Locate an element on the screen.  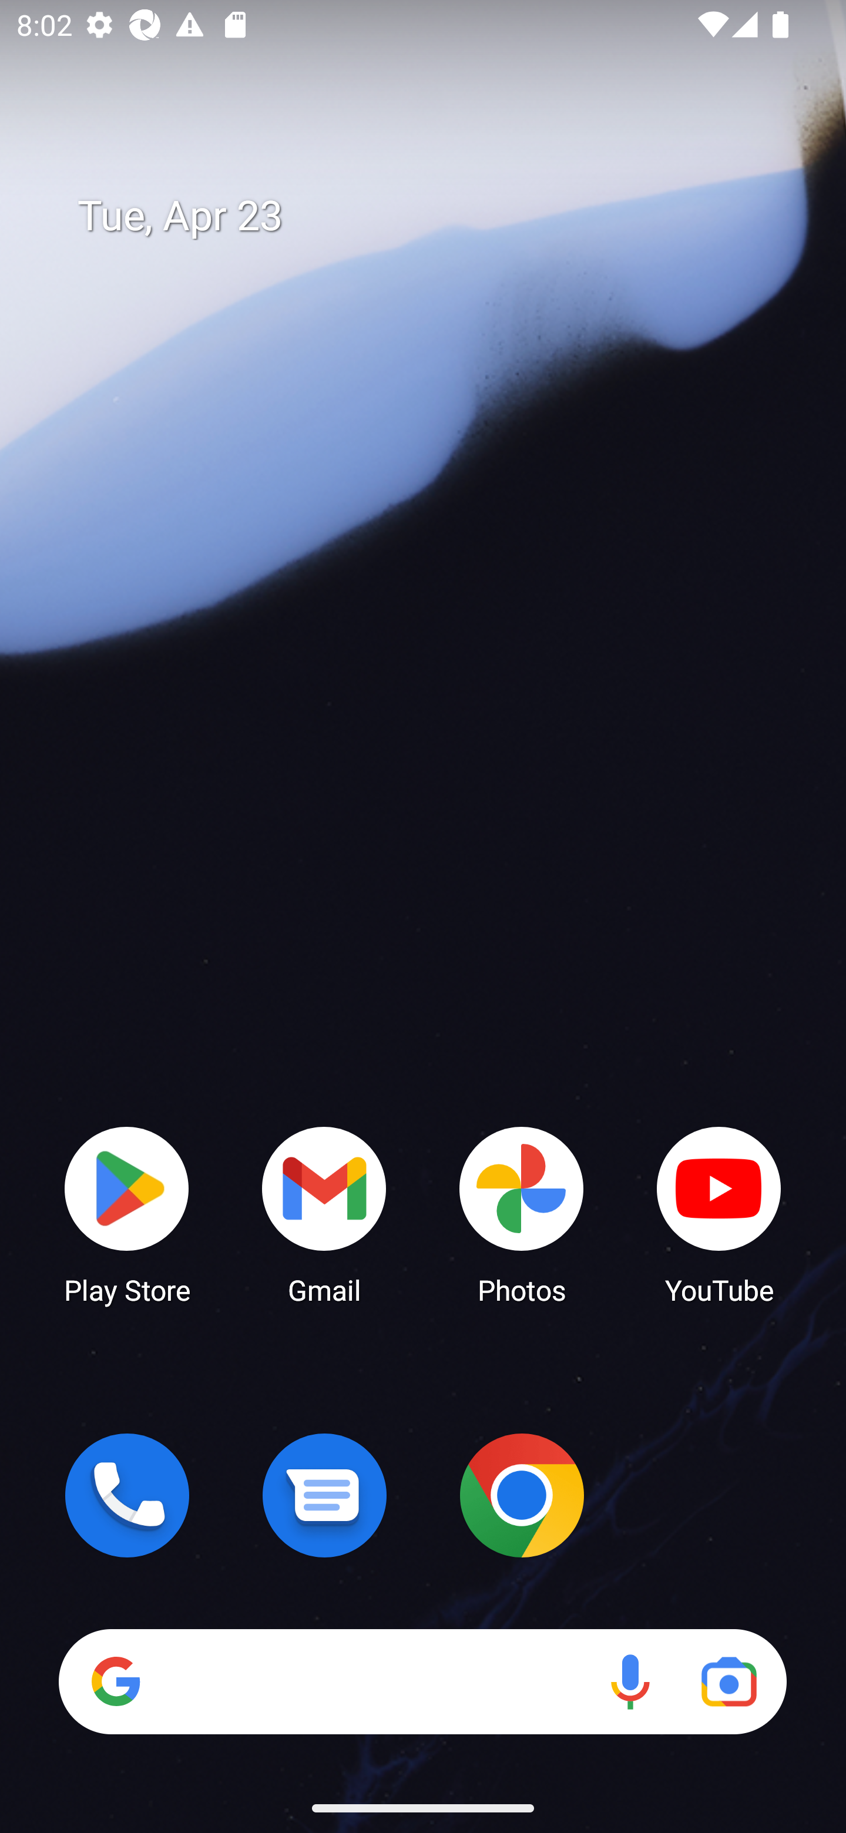
Phone is located at coordinates (127, 1495).